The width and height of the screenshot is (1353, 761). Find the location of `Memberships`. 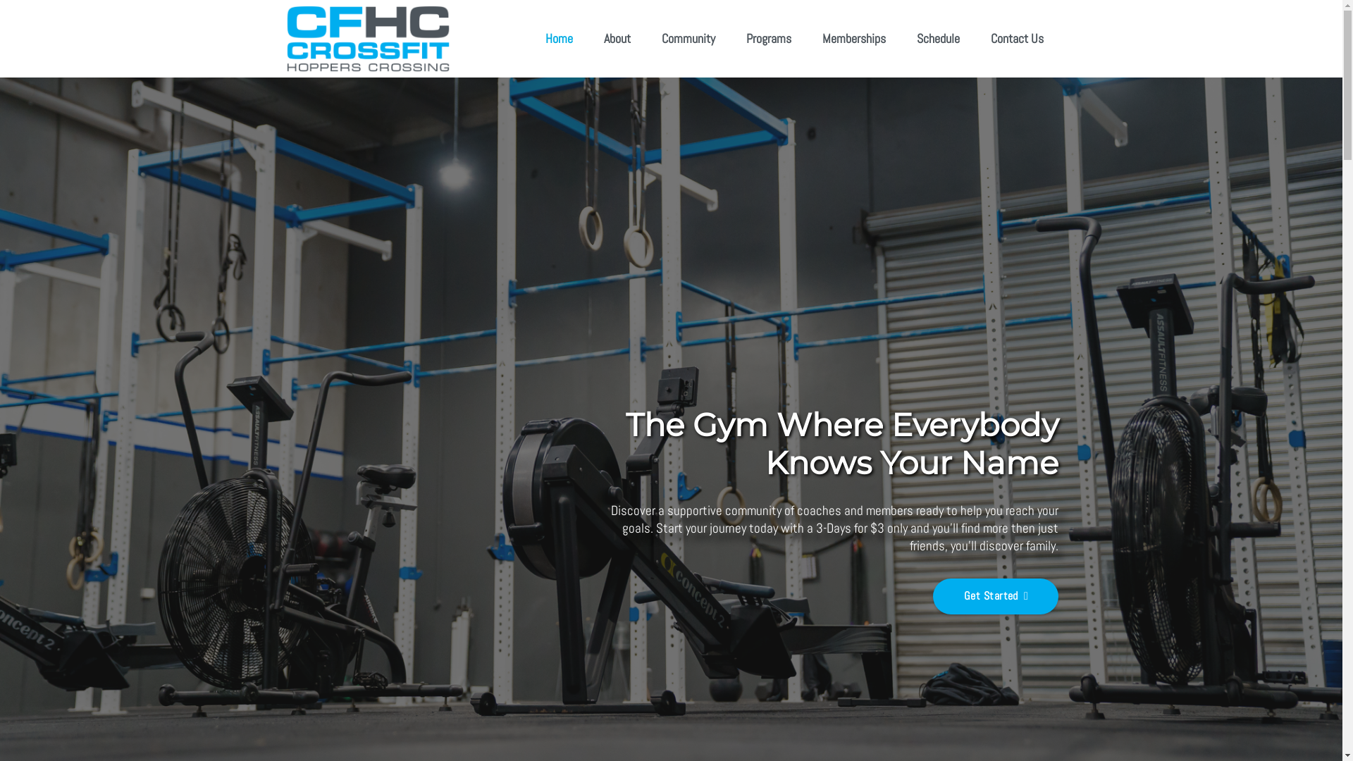

Memberships is located at coordinates (854, 39).